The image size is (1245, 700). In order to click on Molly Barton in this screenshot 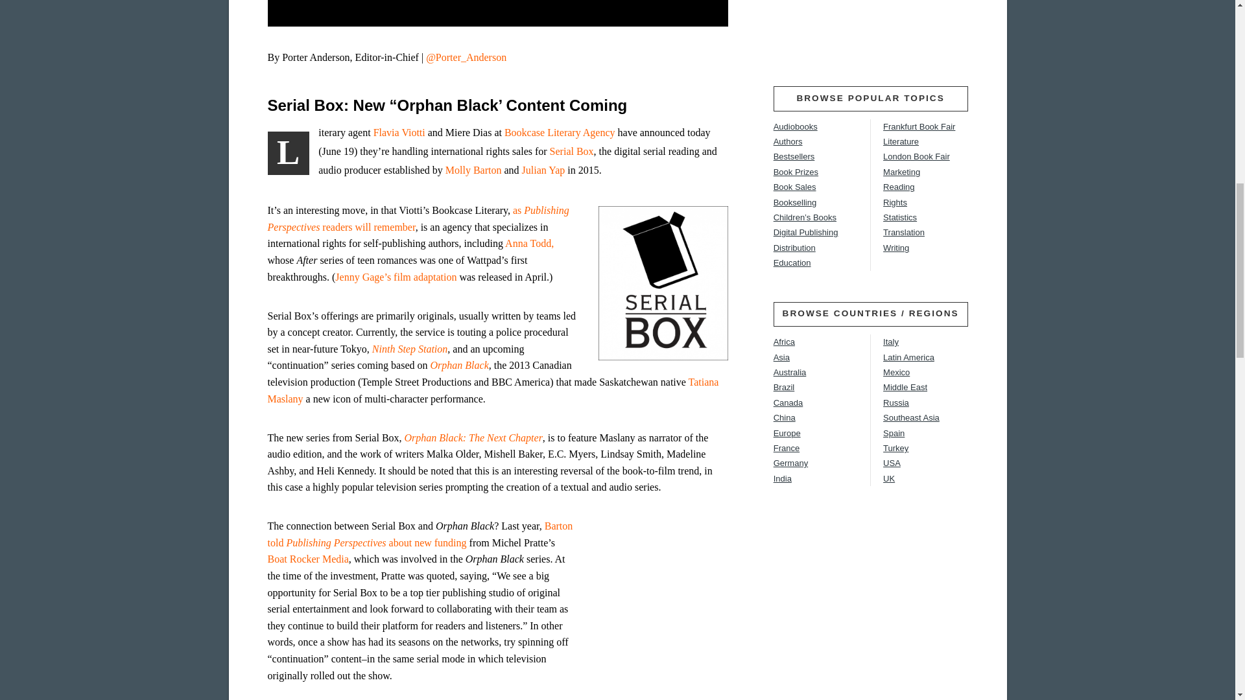, I will do `click(473, 170)`.